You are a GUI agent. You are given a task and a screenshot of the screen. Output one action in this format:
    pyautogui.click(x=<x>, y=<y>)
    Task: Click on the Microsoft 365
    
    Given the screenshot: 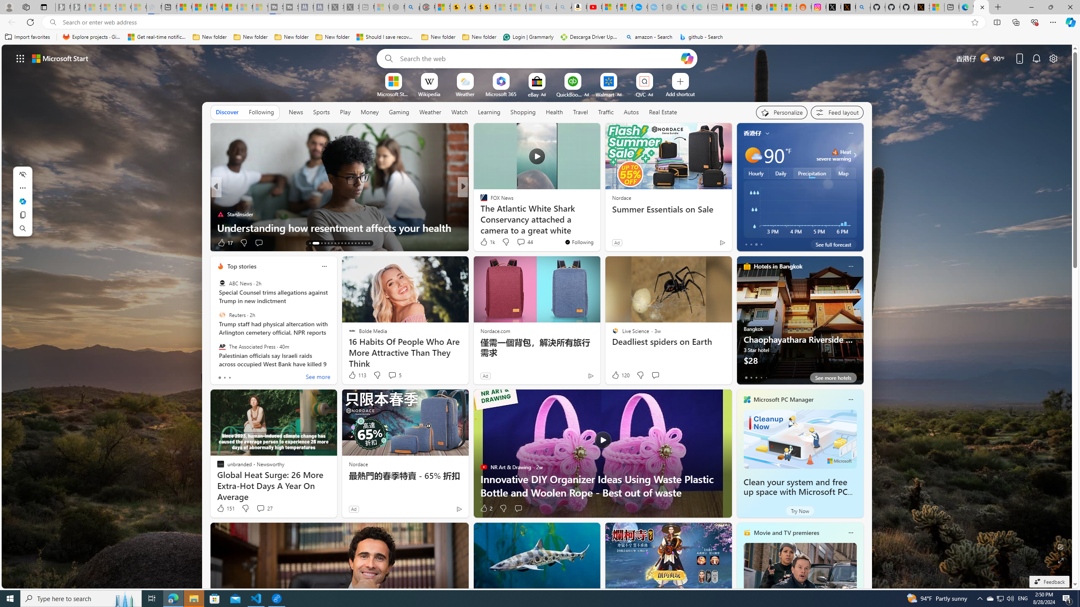 What is the action you would take?
    pyautogui.click(x=501, y=94)
    